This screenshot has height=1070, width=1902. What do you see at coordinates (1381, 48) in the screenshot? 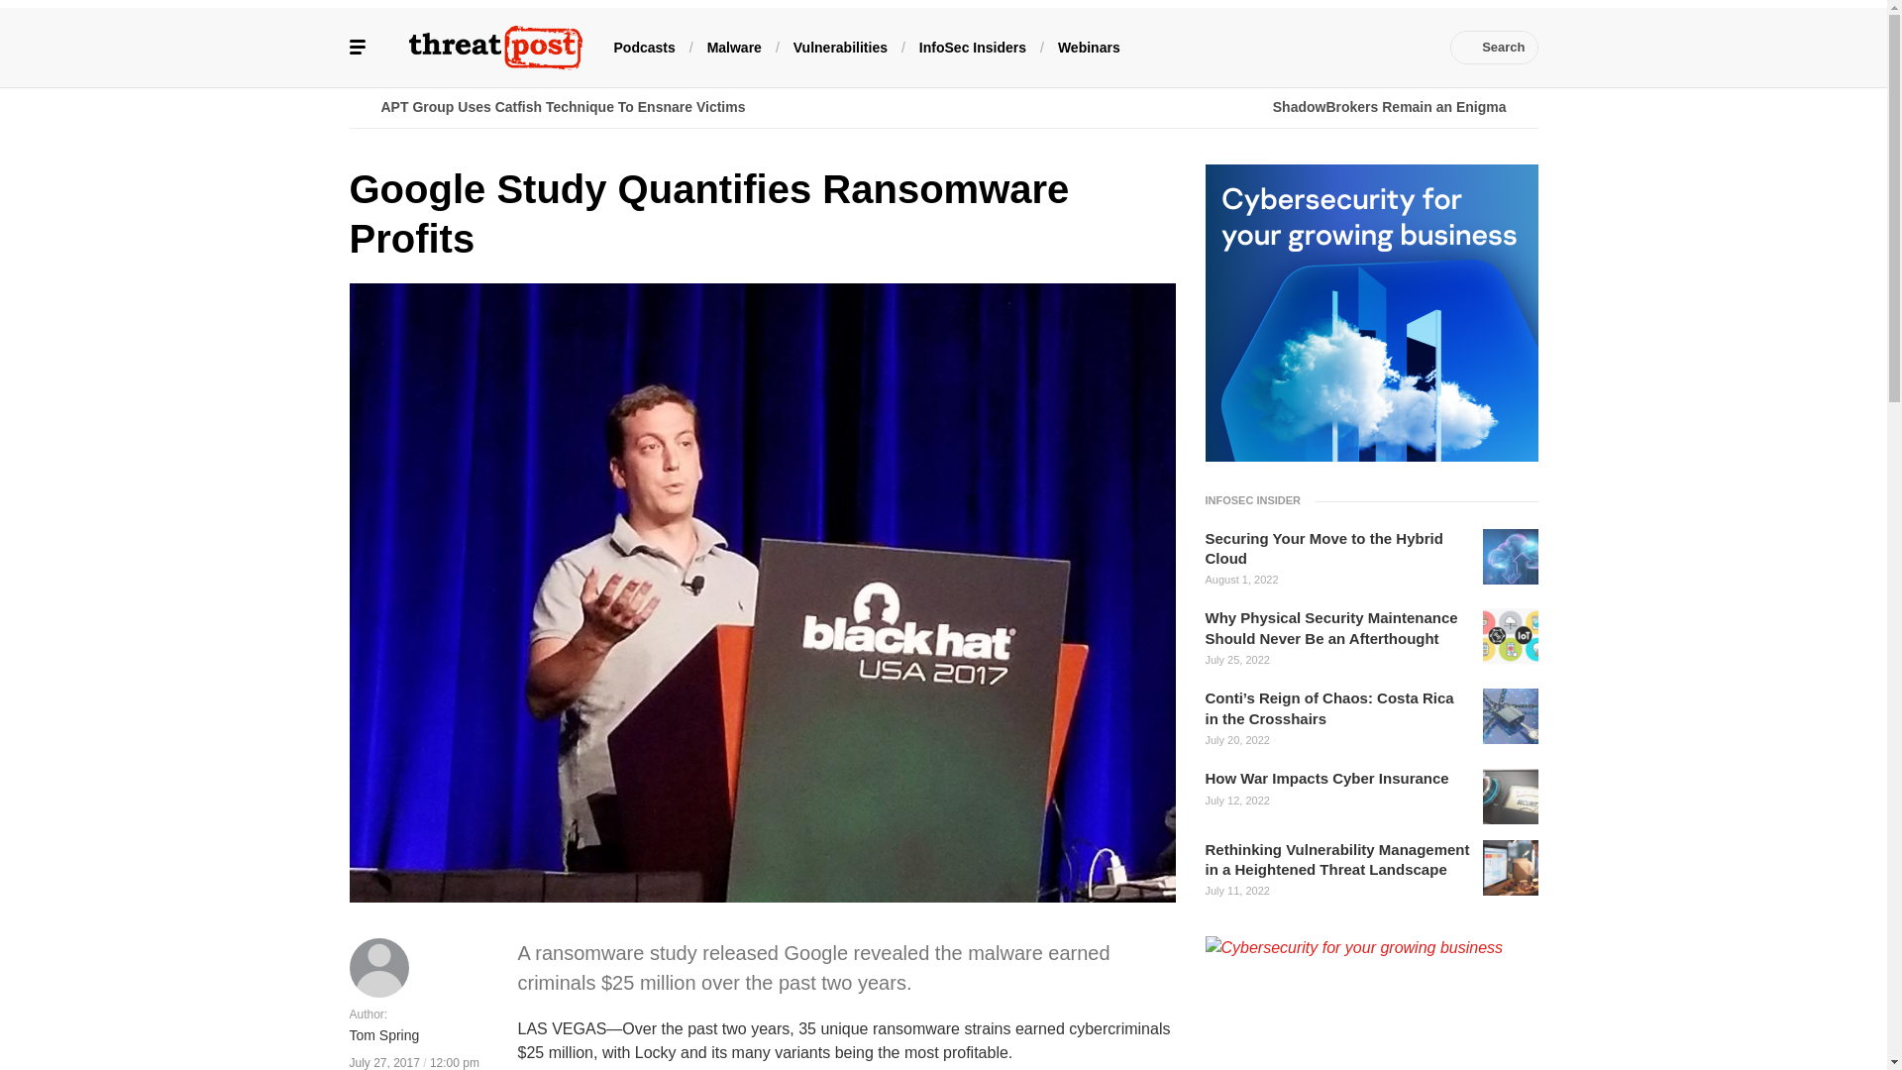
I see `Instagram` at bounding box center [1381, 48].